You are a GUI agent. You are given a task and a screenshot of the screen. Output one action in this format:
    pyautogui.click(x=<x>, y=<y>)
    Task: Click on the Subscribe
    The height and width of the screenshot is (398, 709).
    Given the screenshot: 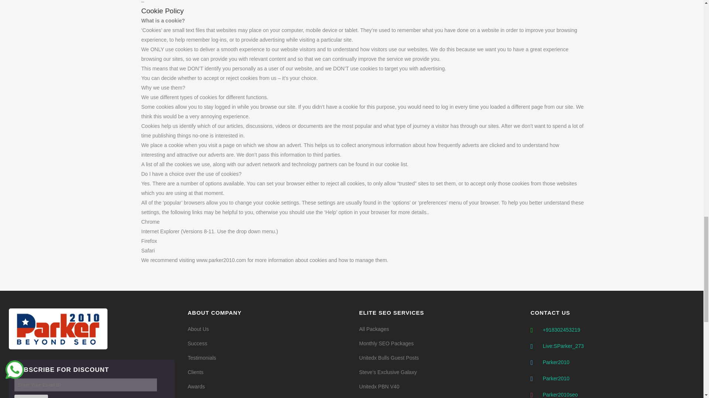 What is the action you would take?
    pyautogui.click(x=31, y=397)
    